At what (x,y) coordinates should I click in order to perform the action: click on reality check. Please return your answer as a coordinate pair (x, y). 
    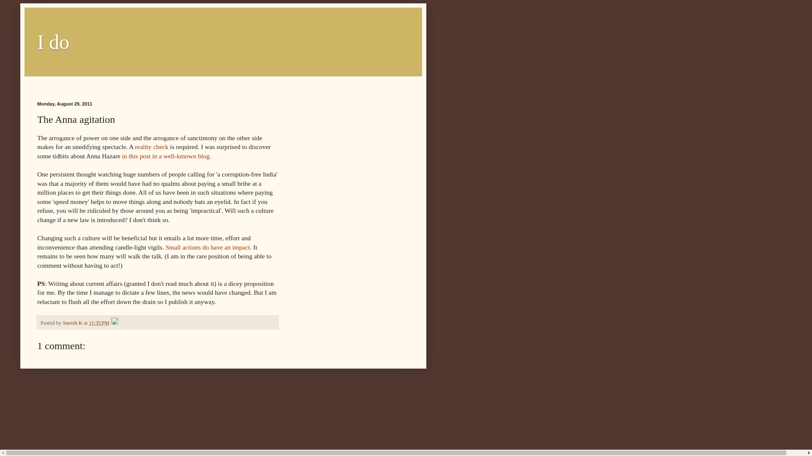
    Looking at the image, I should click on (151, 147).